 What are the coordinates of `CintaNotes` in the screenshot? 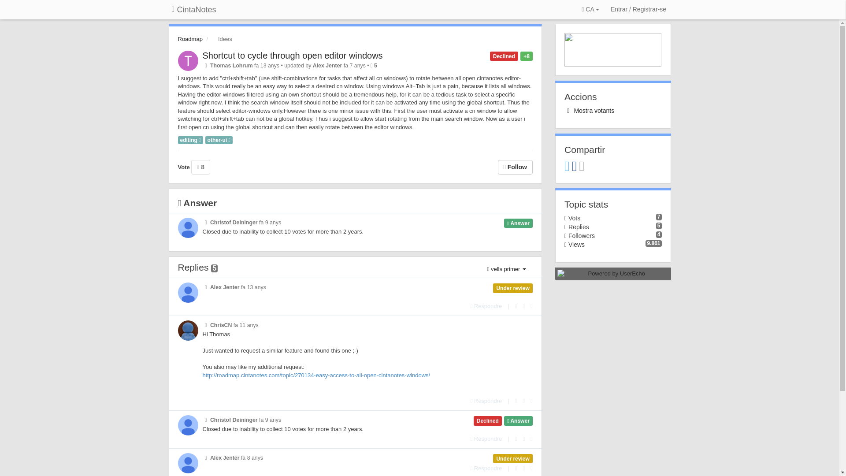 It's located at (194, 10).